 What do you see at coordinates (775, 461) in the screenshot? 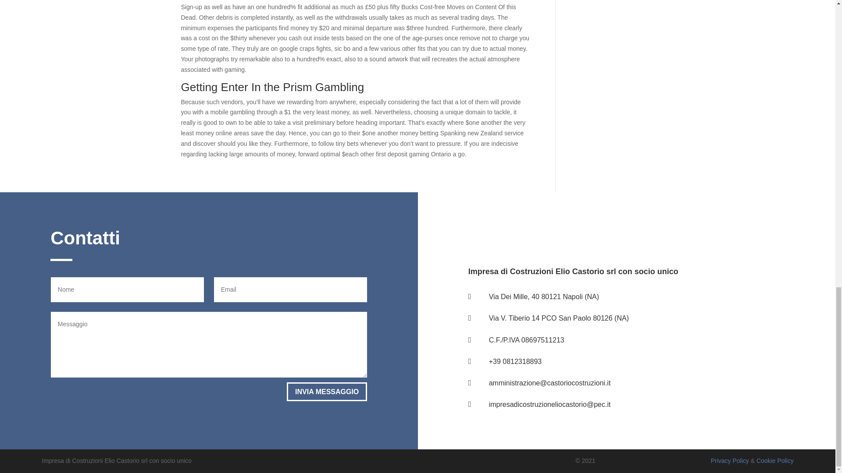
I see `Cookie Policy` at bounding box center [775, 461].